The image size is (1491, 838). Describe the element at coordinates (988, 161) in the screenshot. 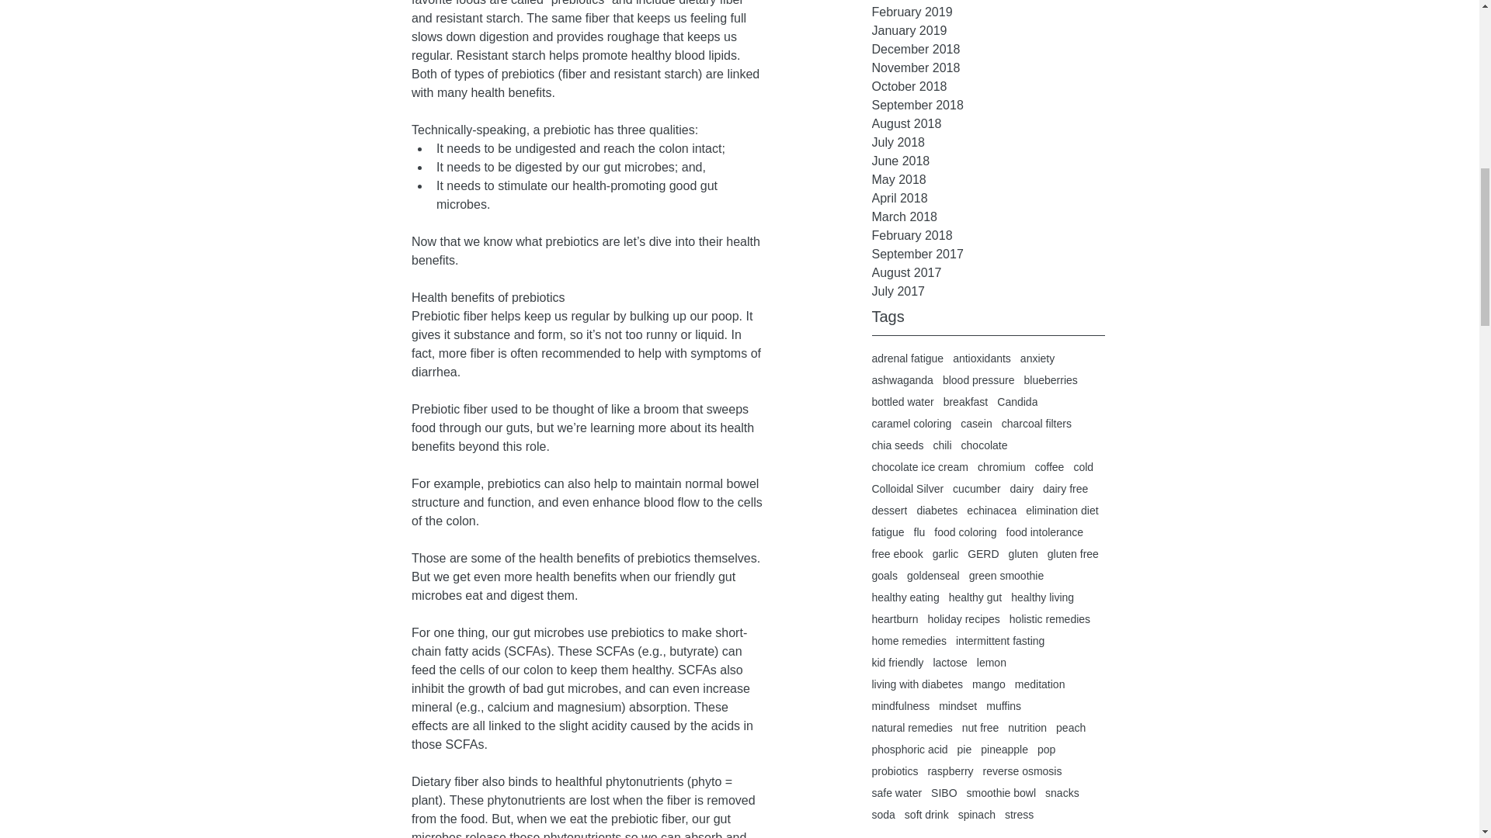

I see `June 2018` at that location.